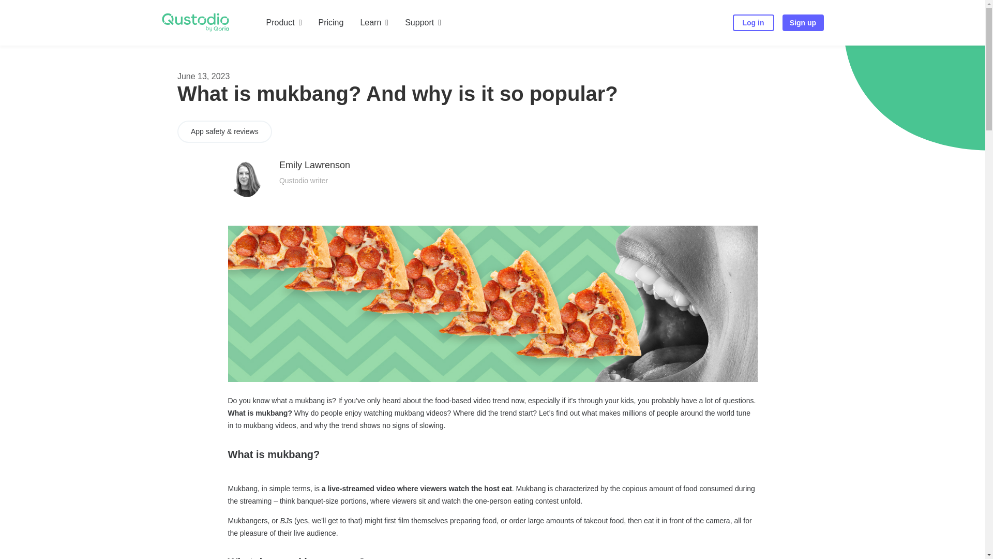 This screenshot has width=993, height=559. What do you see at coordinates (271, 62) in the screenshot?
I see `Help center` at bounding box center [271, 62].